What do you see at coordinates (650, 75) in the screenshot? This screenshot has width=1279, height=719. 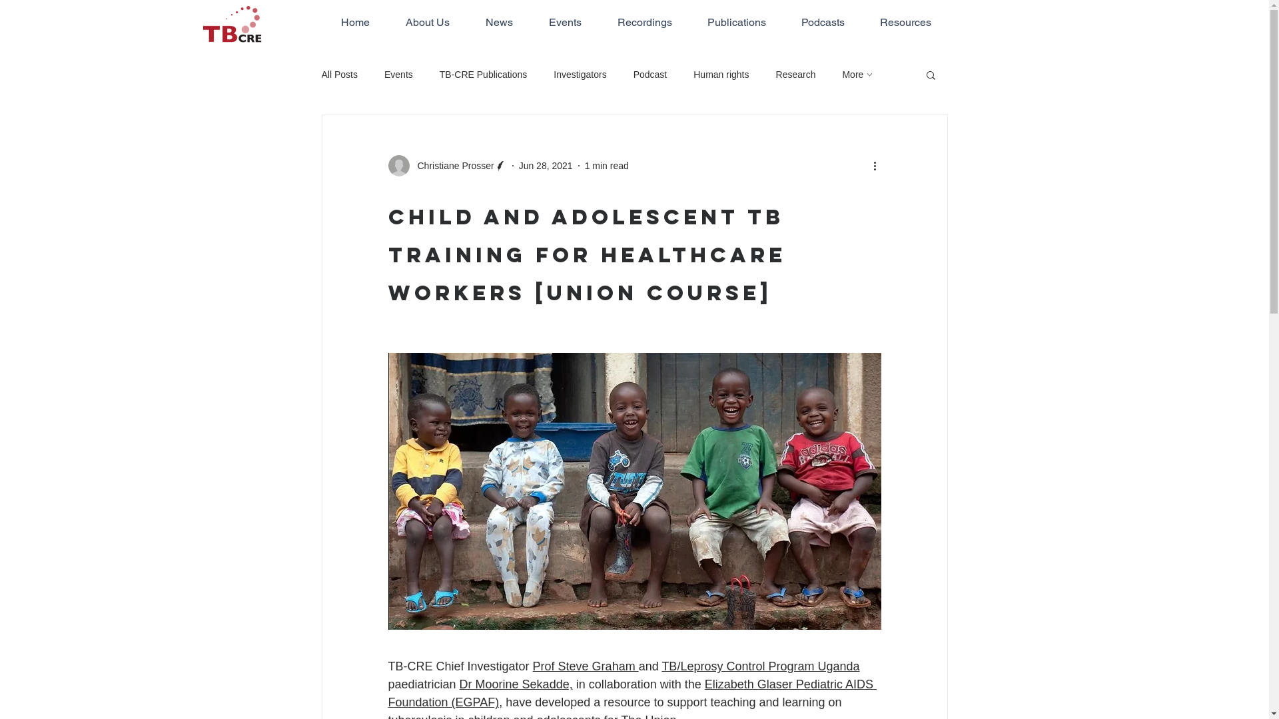 I see `Podcast` at bounding box center [650, 75].